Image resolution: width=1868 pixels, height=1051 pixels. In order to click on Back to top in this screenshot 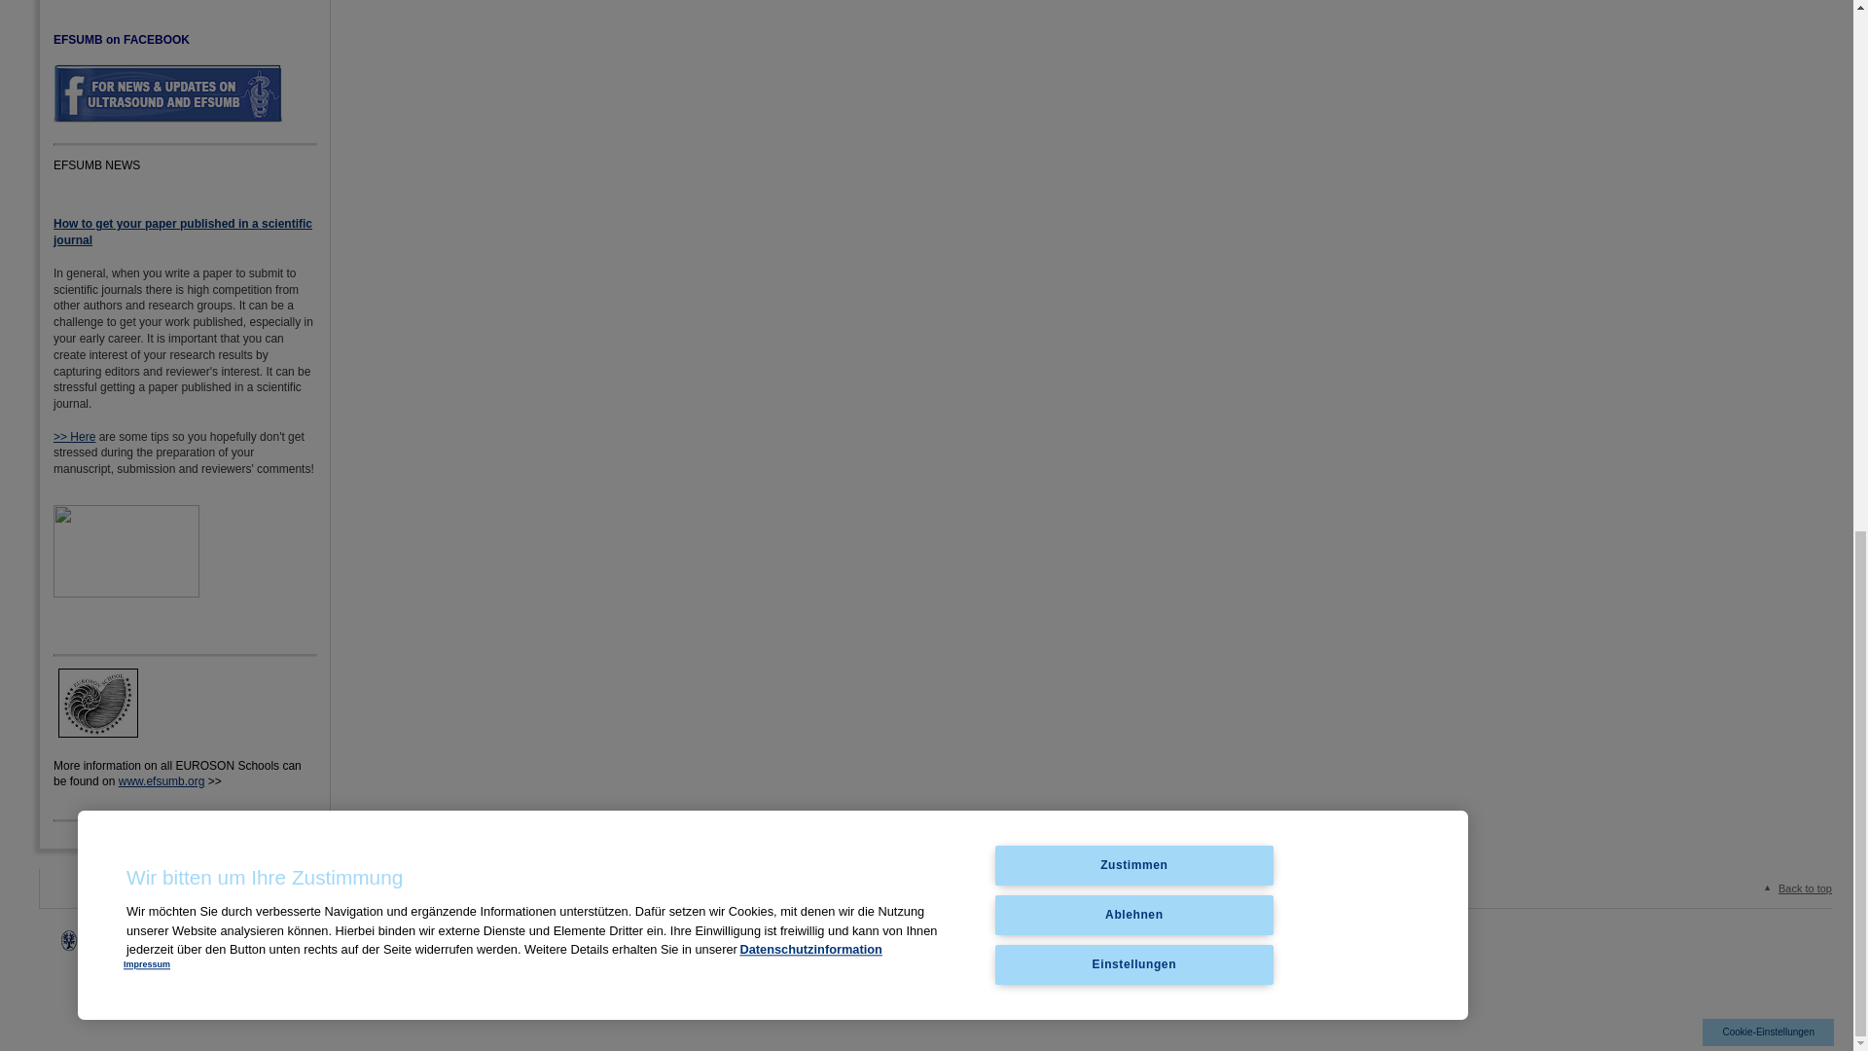, I will do `click(1794, 888)`.